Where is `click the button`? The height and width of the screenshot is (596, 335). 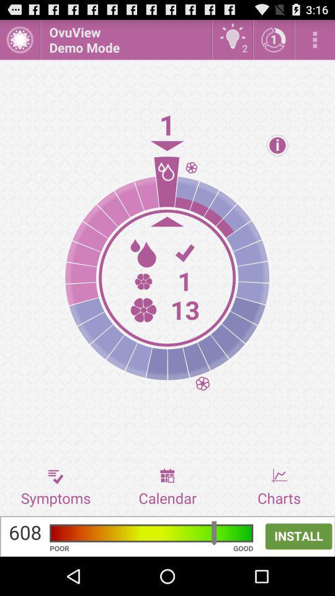 click the button is located at coordinates (20, 40).